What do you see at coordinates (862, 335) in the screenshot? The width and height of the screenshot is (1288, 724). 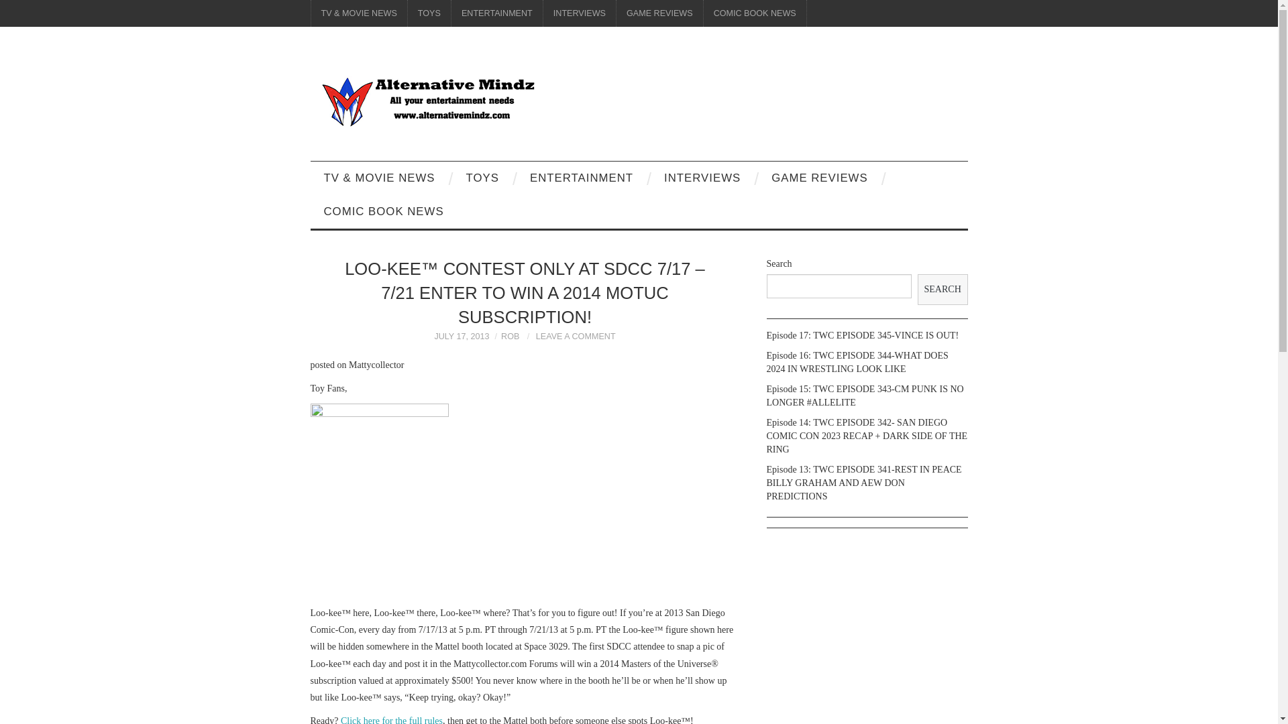 I see `Episode 17: TWC EPISODE 345-VINCE IS OUT!` at bounding box center [862, 335].